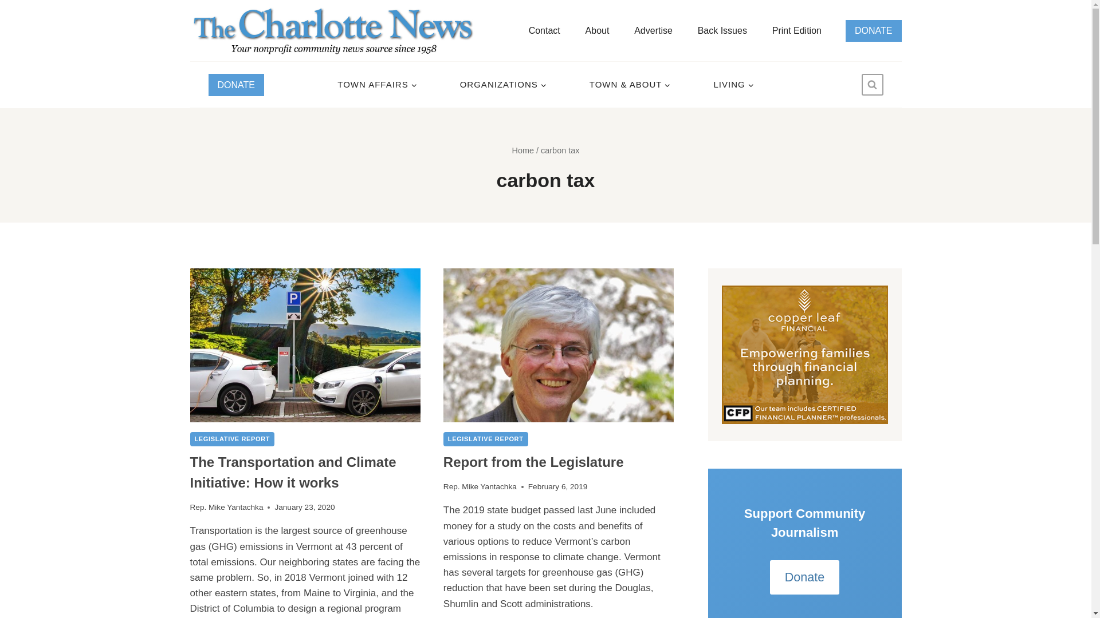 The image size is (1100, 618). What do you see at coordinates (796, 30) in the screenshot?
I see `Print Edition` at bounding box center [796, 30].